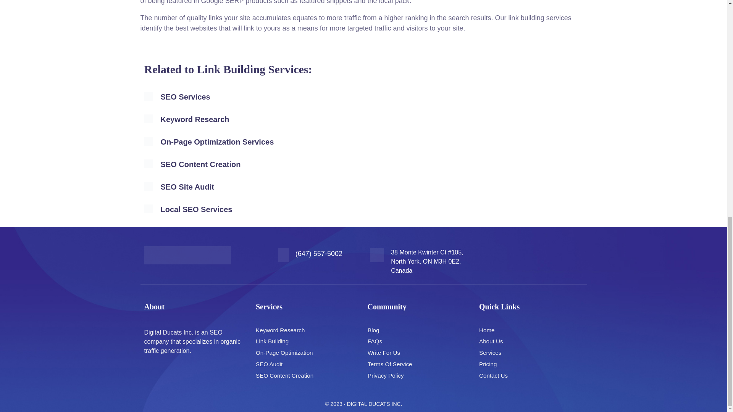  I want to click on SEO Content Creation, so click(200, 164).